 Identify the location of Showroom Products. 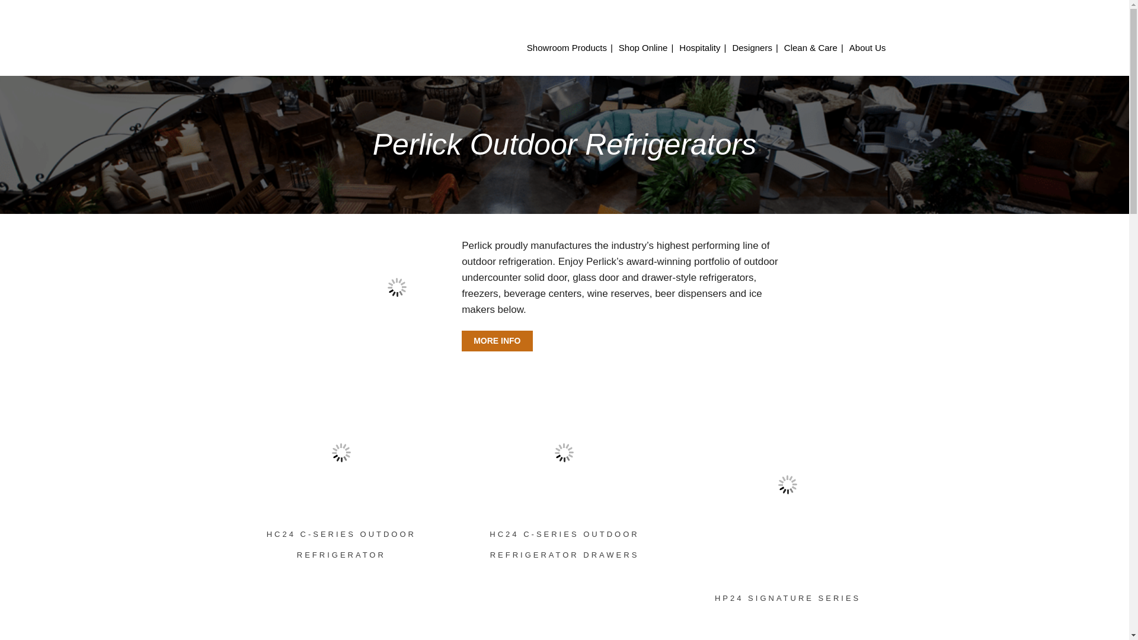
(567, 47).